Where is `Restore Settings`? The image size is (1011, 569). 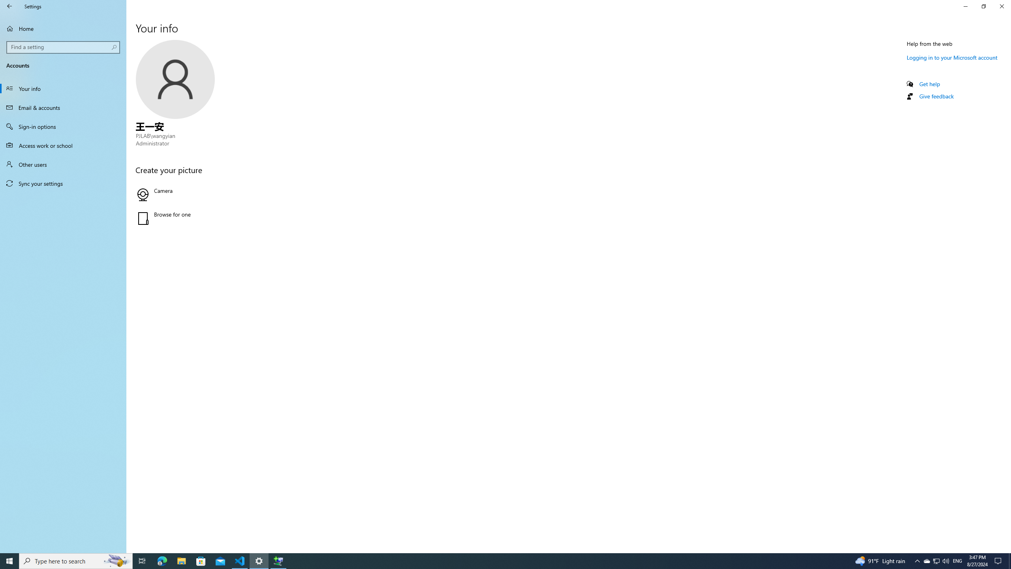
Restore Settings is located at coordinates (983, 6).